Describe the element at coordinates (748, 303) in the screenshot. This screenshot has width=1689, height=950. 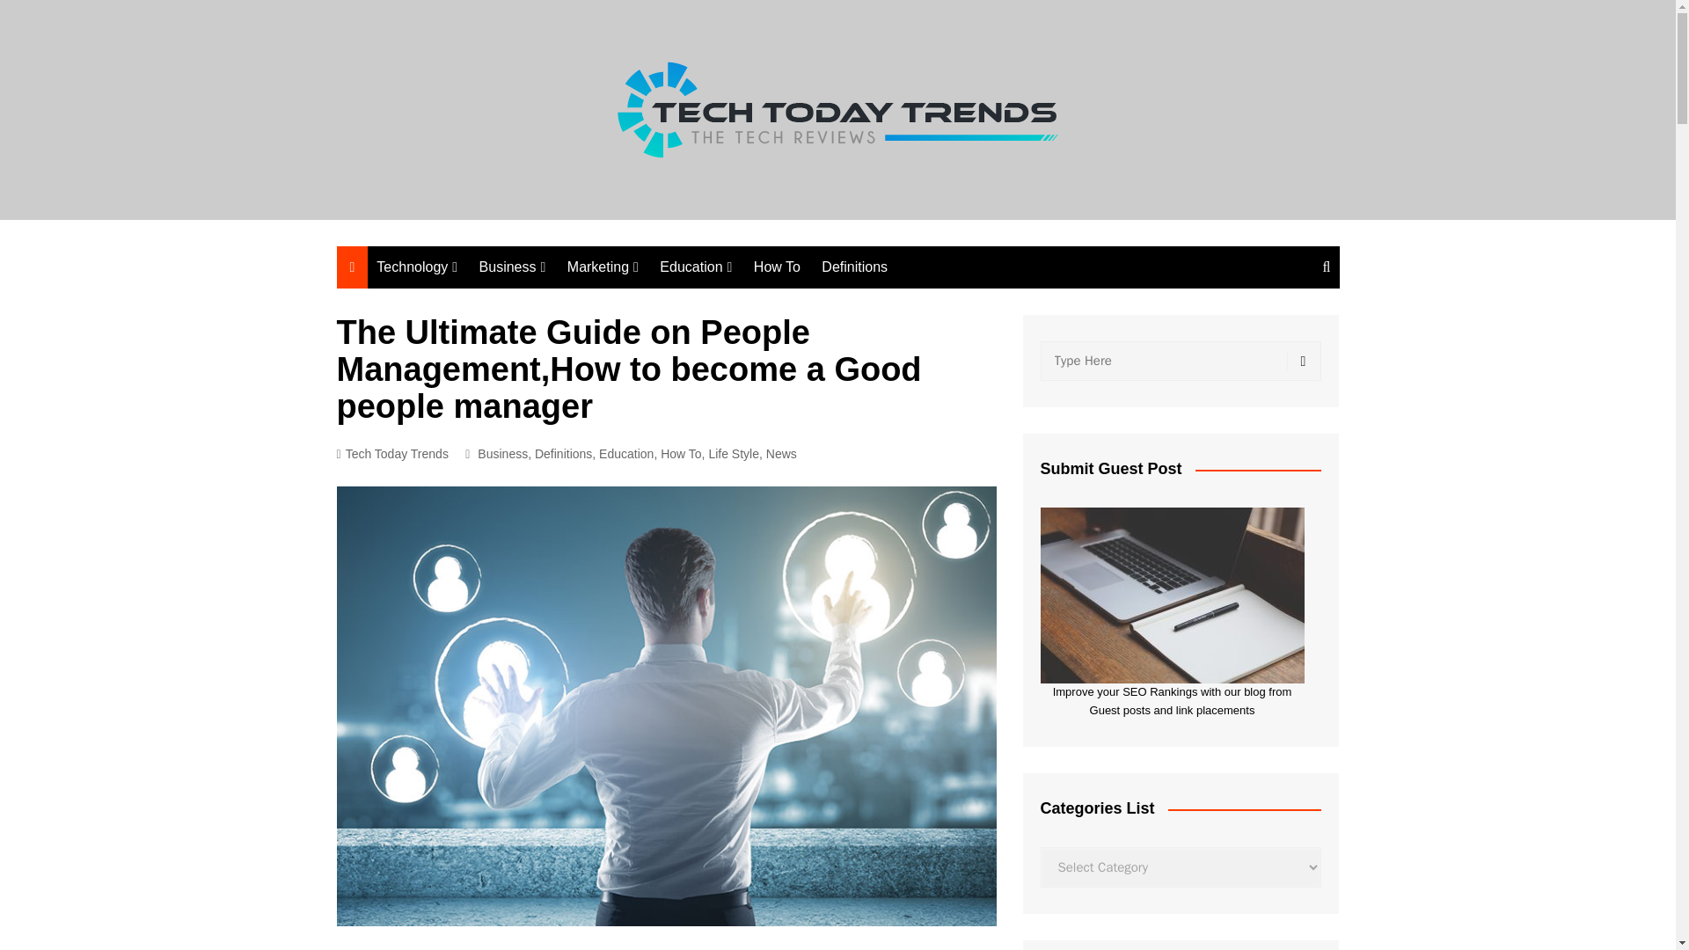
I see `News` at that location.